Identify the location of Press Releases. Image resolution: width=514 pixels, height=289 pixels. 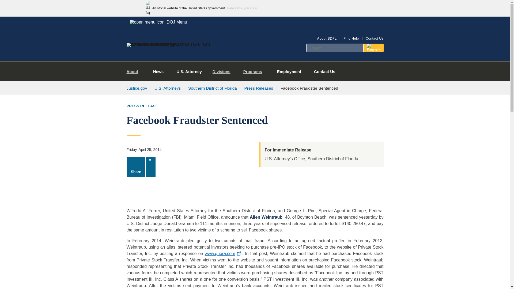
(259, 88).